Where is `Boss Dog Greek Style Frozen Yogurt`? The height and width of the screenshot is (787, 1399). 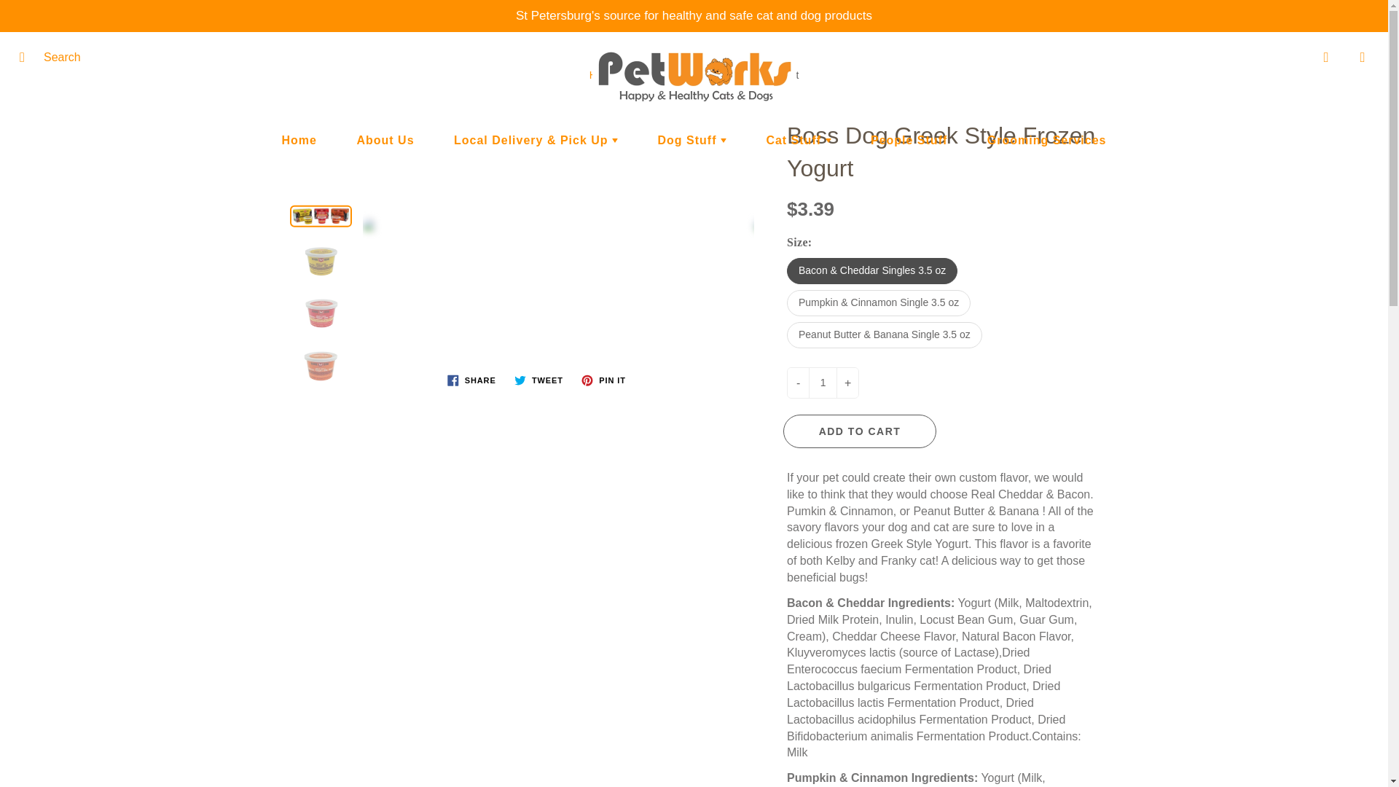 Boss Dog Greek Style Frozen Yogurt is located at coordinates (321, 364).